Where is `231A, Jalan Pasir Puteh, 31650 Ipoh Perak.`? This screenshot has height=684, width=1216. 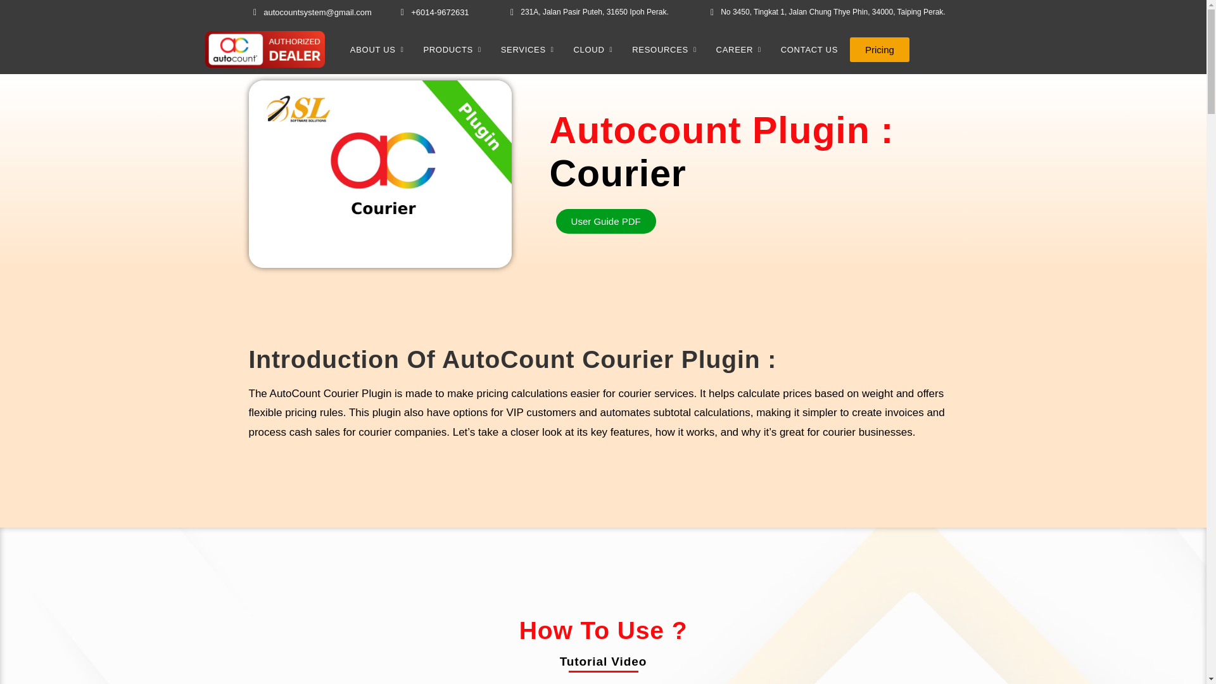 231A, Jalan Pasir Puteh, 31650 Ipoh Perak. is located at coordinates (587, 13).